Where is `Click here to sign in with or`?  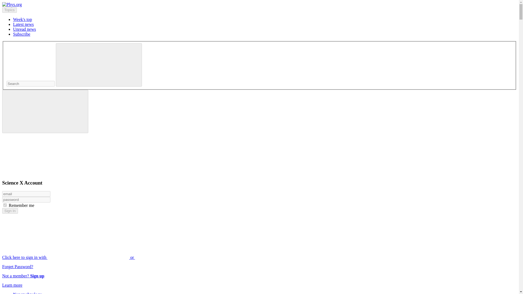
Click here to sign in with or is located at coordinates (110, 257).